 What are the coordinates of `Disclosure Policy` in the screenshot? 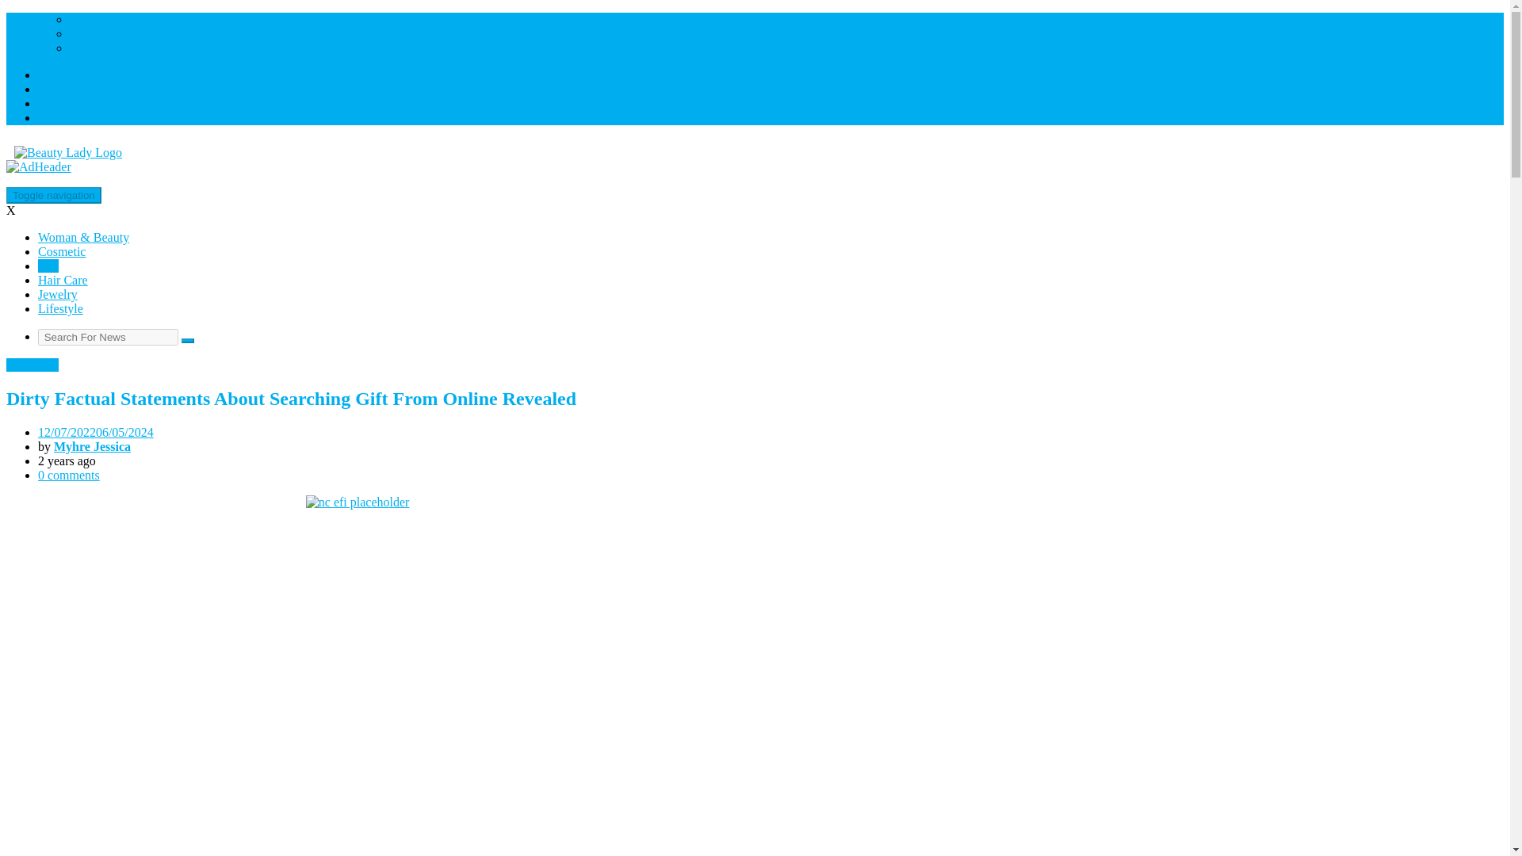 It's located at (114, 33).